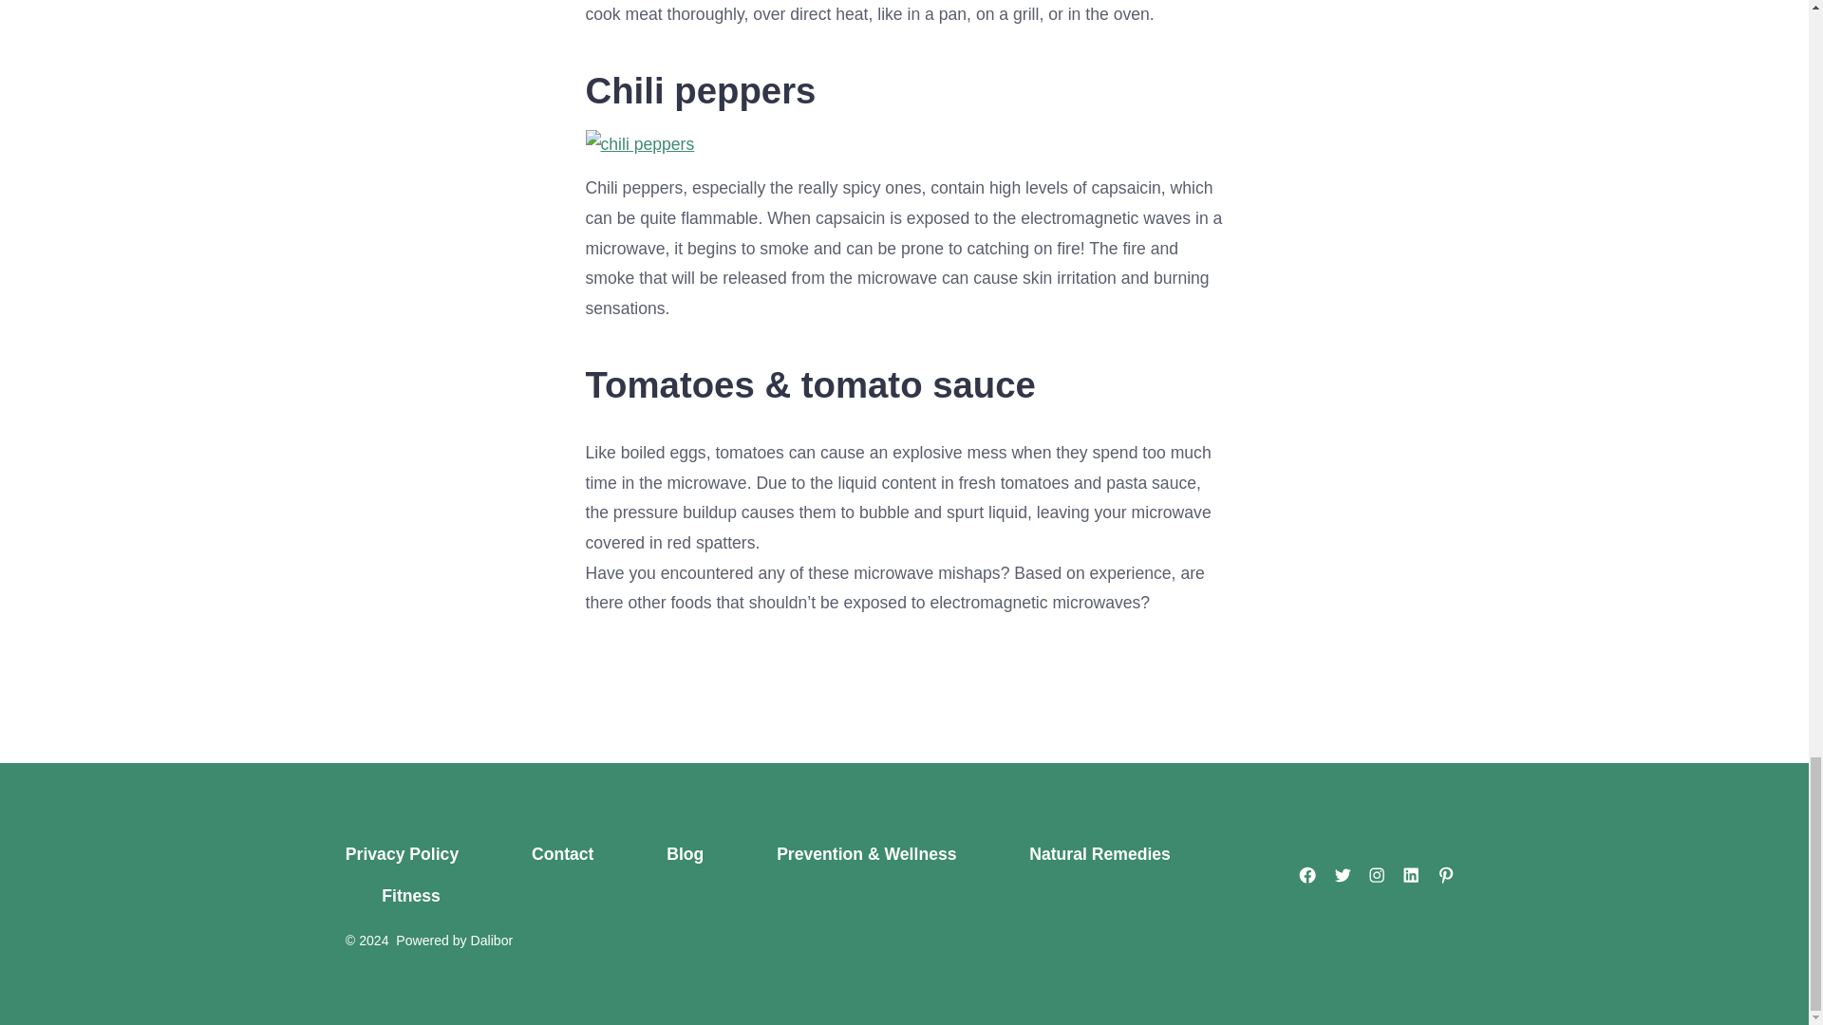 Image resolution: width=1823 pixels, height=1025 pixels. What do you see at coordinates (904, 144) in the screenshot?
I see `7 Foods You Should Never Reheat in the Microwave` at bounding box center [904, 144].